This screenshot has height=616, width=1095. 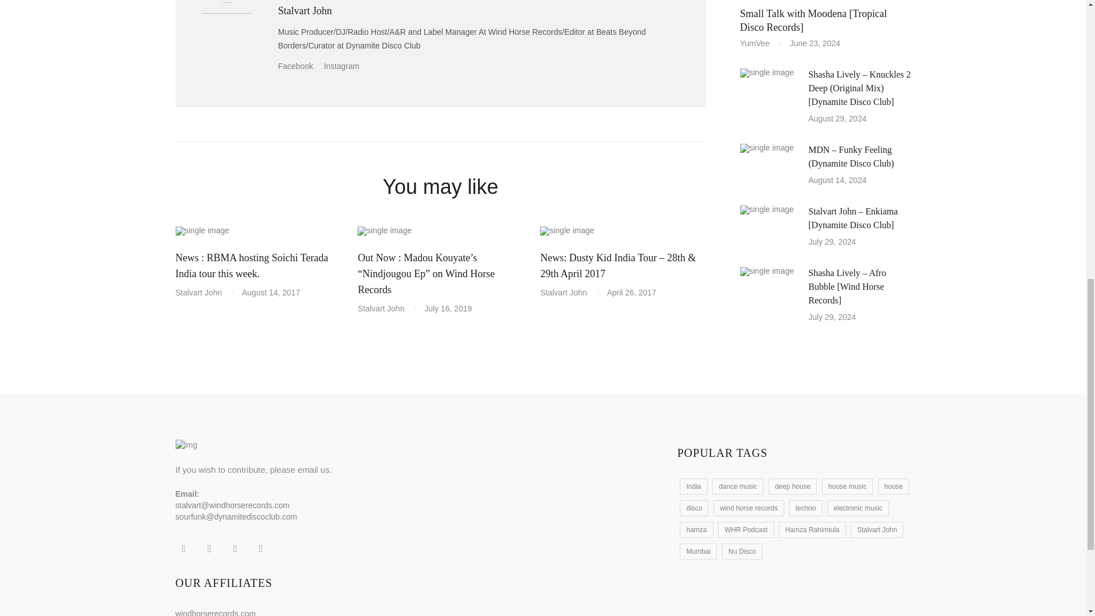 What do you see at coordinates (346, 66) in the screenshot?
I see `Instagram` at bounding box center [346, 66].